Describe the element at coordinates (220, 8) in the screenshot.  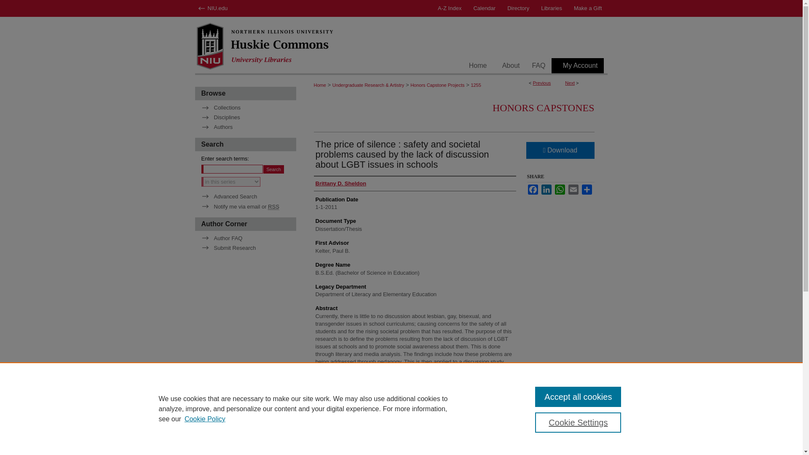
I see `NIU Home` at that location.